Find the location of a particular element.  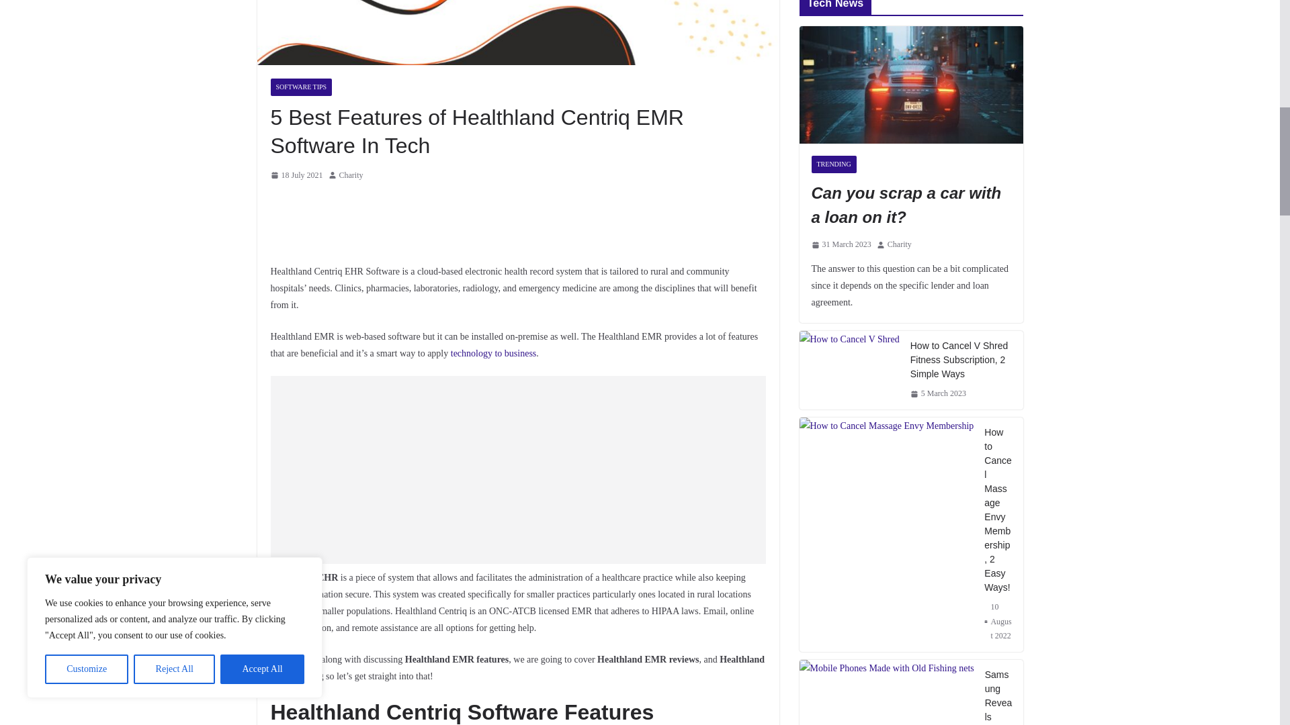

1:24 am is located at coordinates (296, 176).